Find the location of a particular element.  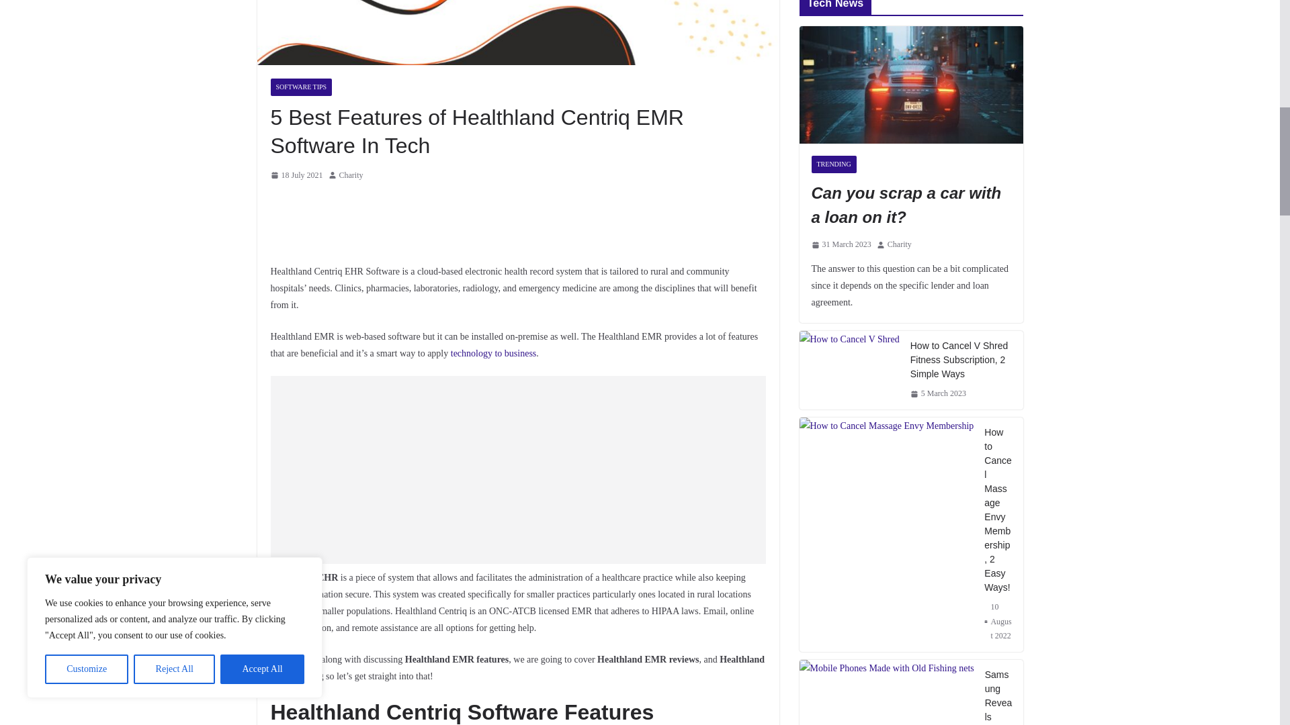

1:24 am is located at coordinates (296, 176).